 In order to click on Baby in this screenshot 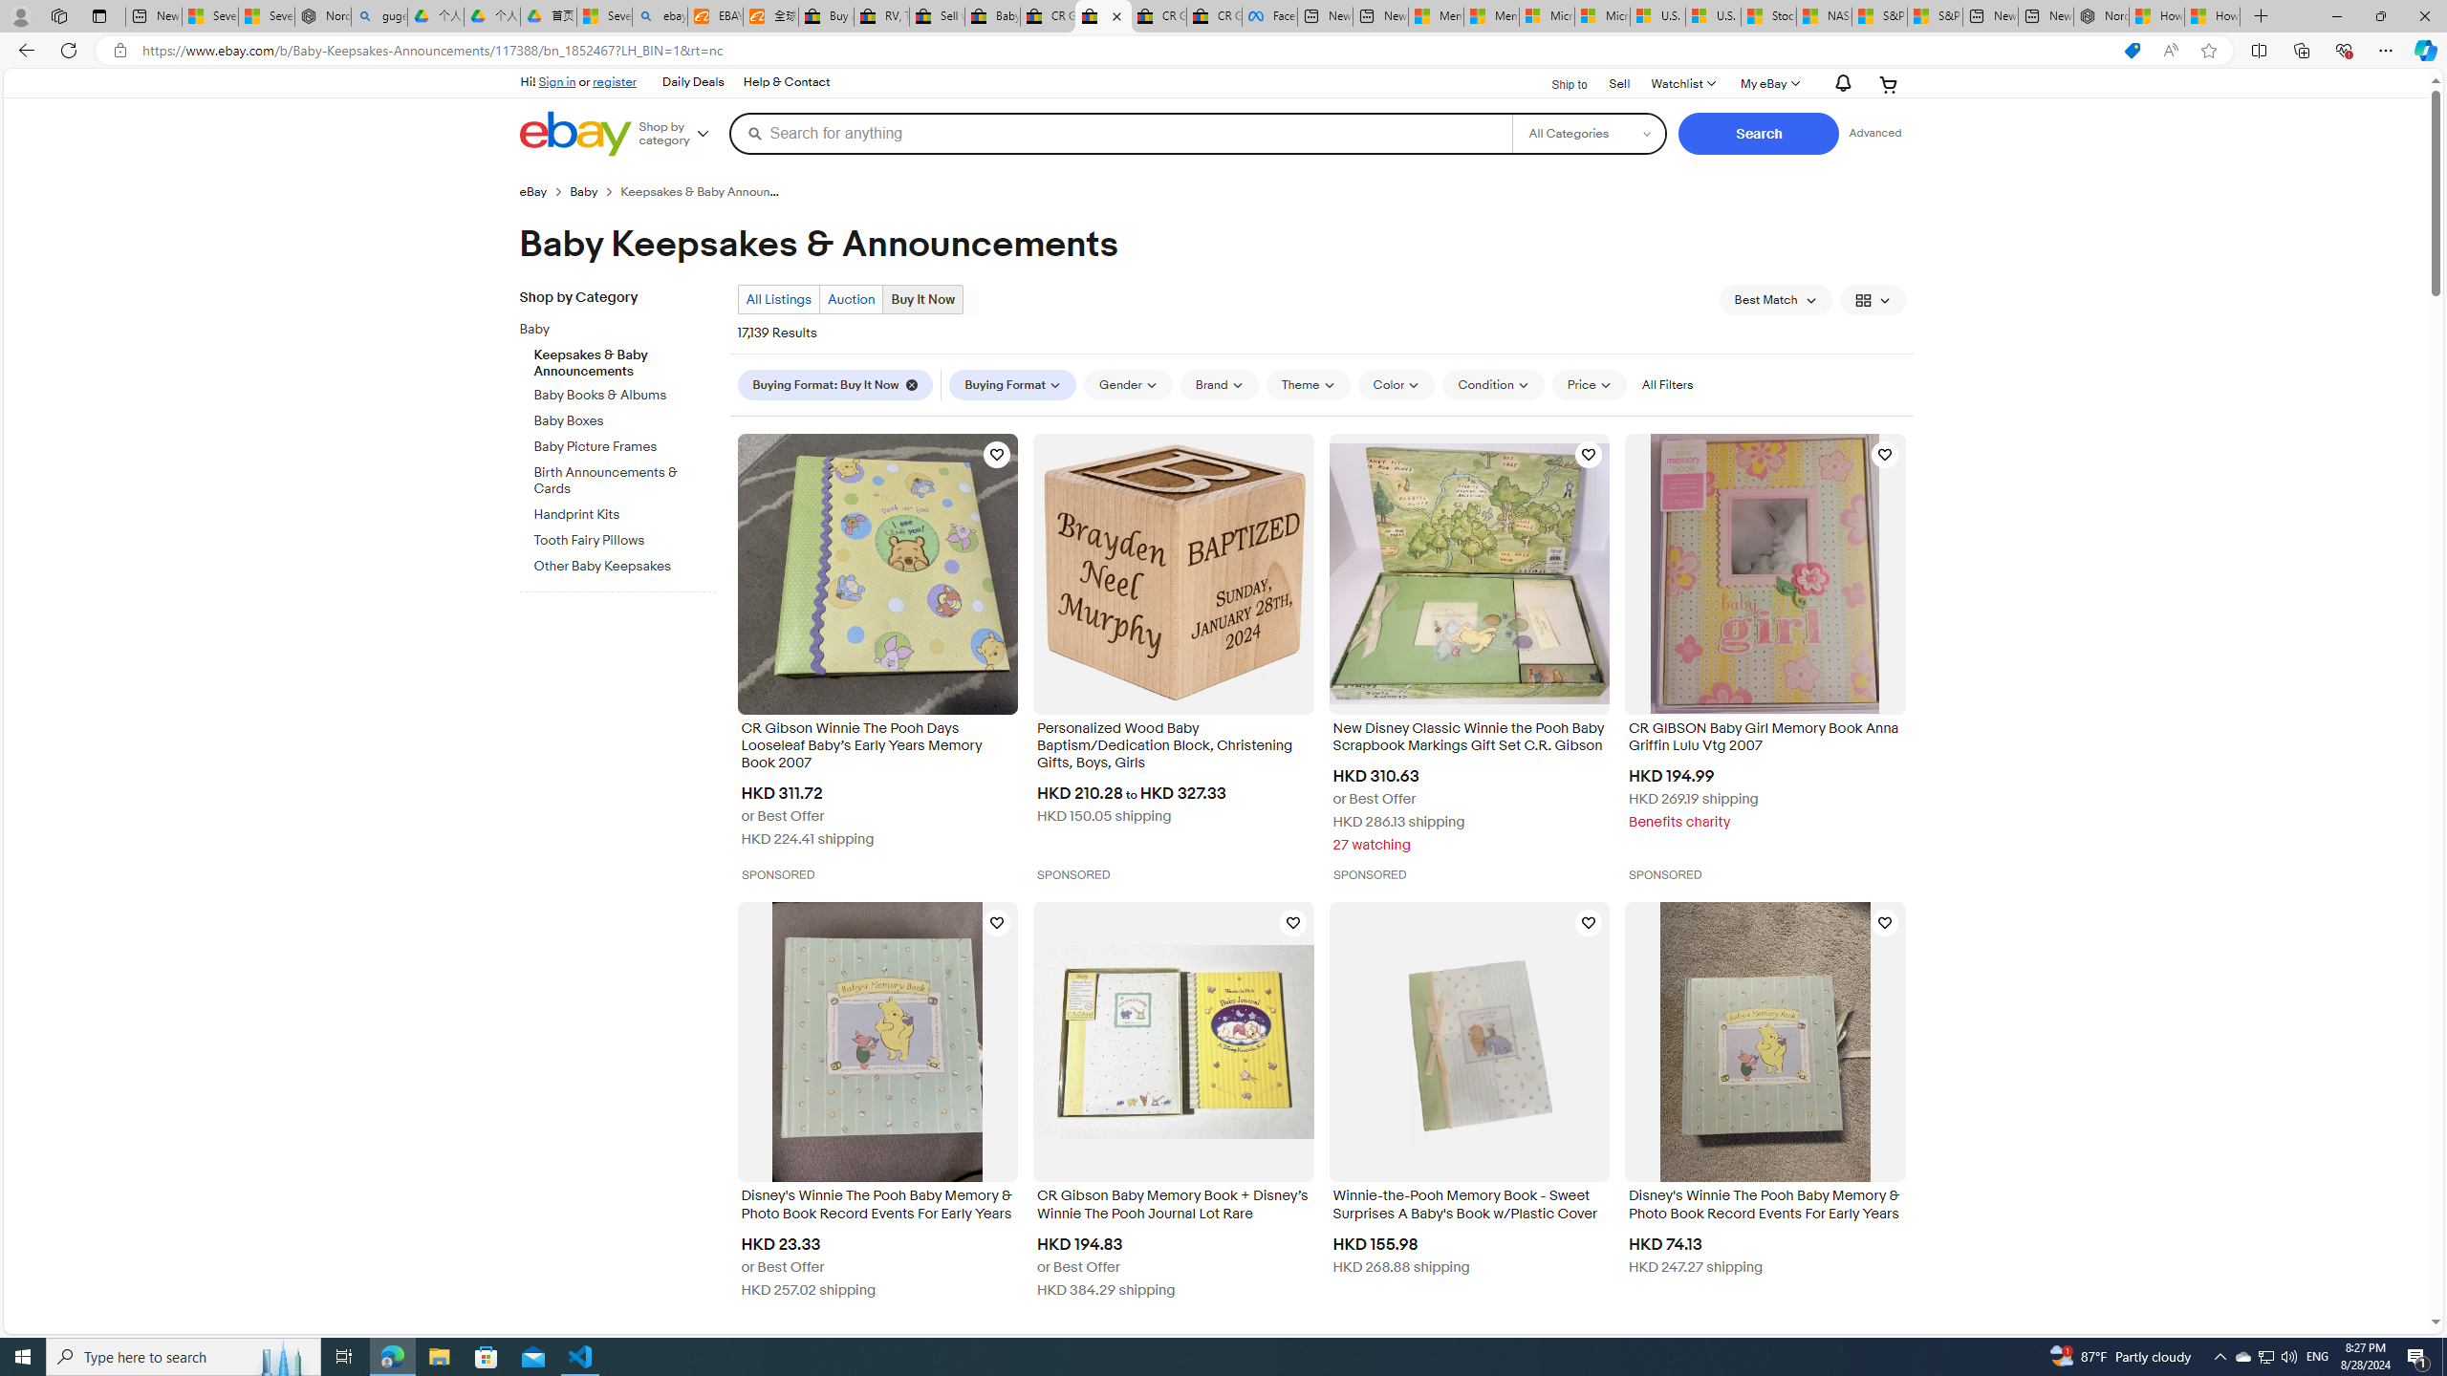, I will do `click(625, 327)`.